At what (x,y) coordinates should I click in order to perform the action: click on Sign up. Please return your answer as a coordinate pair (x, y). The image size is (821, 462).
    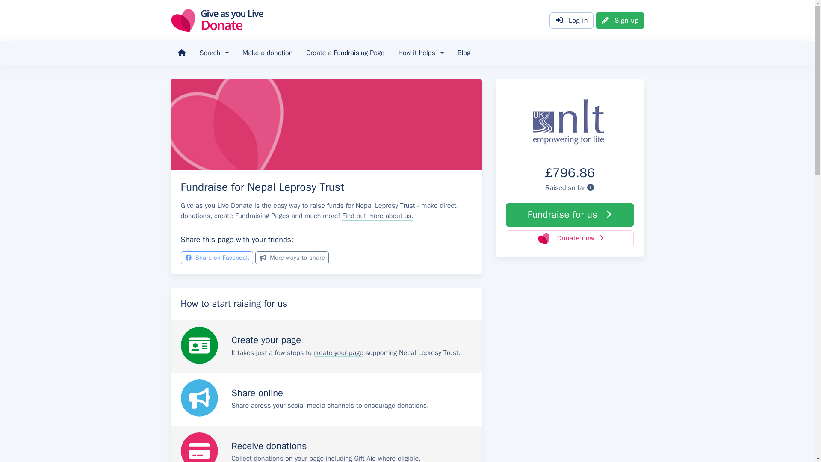
    Looking at the image, I should click on (620, 21).